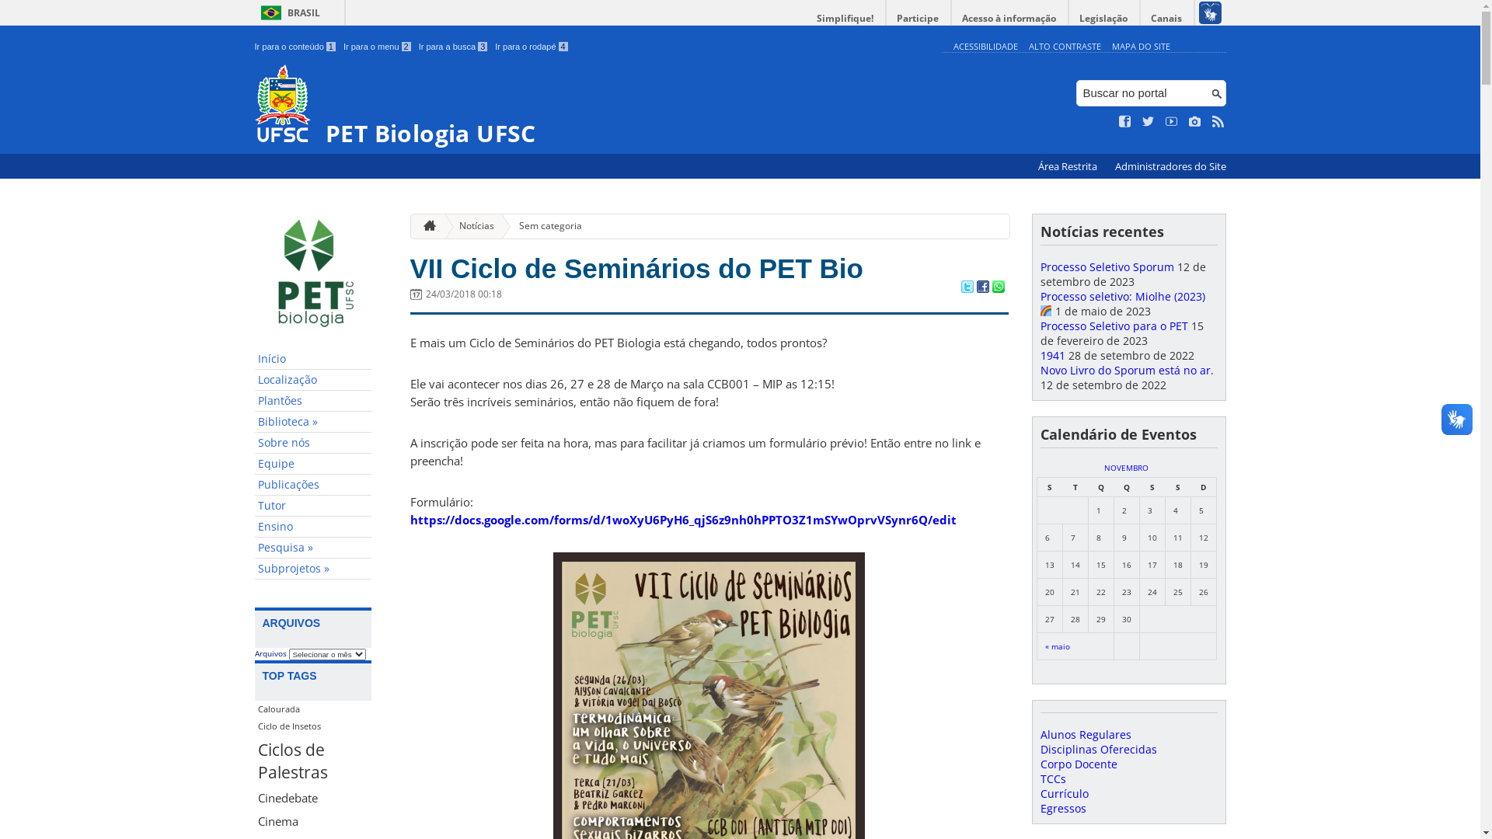 The width and height of the screenshot is (1492, 839). I want to click on Compartilhar no WhatsApp, so click(998, 288).